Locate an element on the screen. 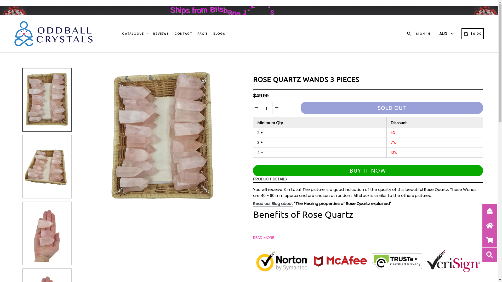  BUY IT NOW is located at coordinates (368, 171).